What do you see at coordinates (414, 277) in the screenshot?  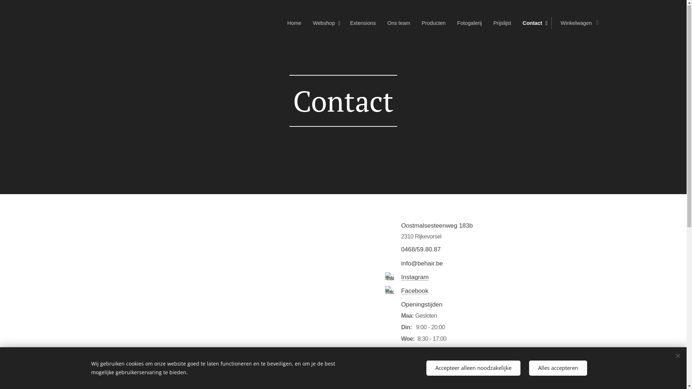 I see `Instagram` at bounding box center [414, 277].